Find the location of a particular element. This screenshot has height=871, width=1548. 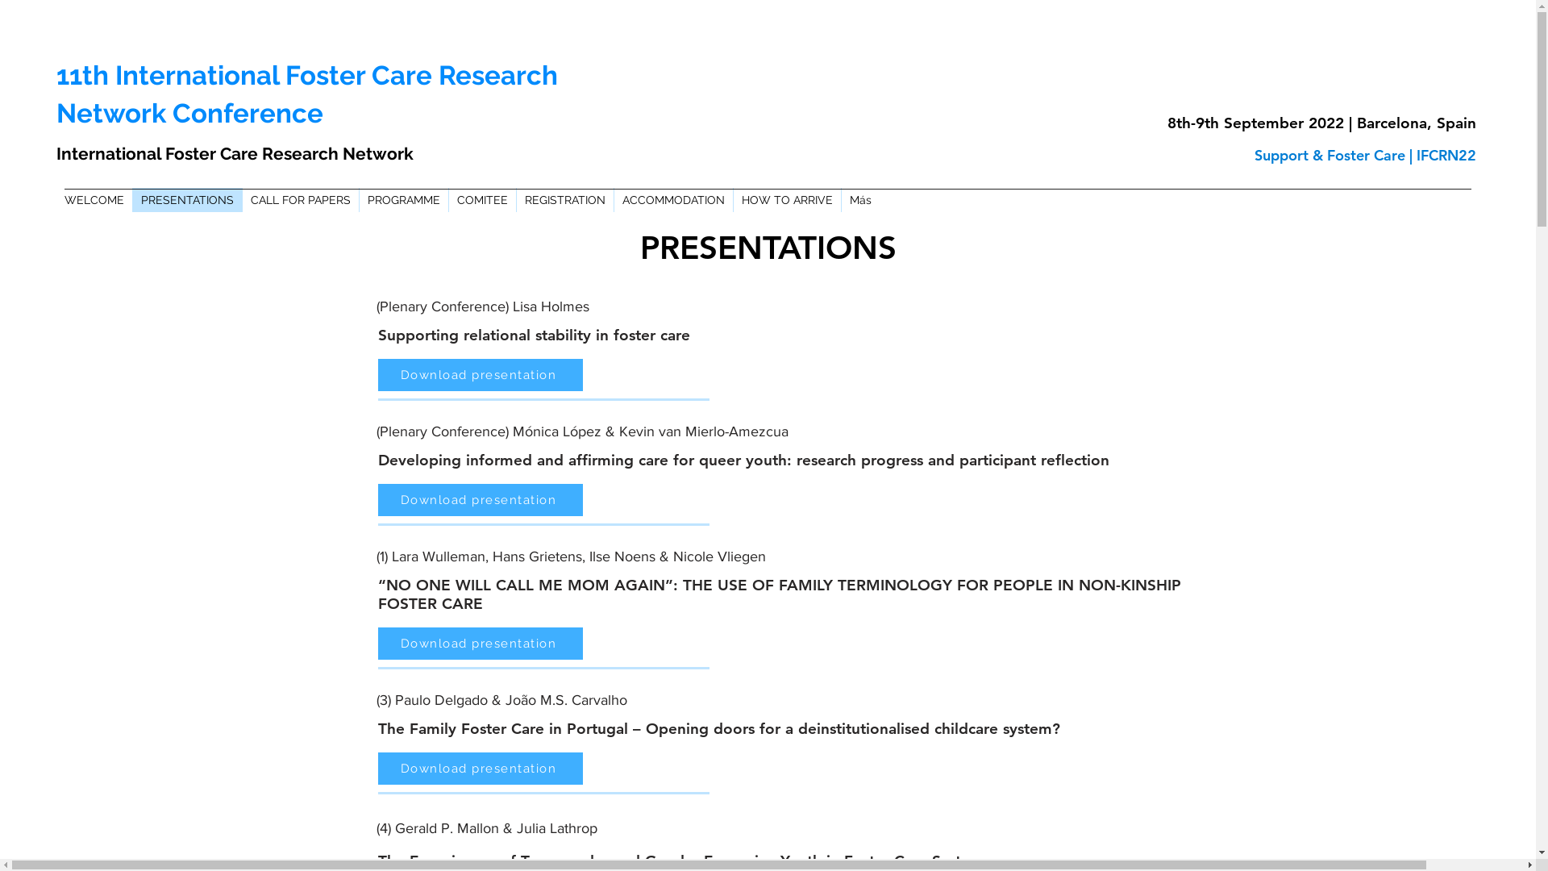

ACCOMMODATION is located at coordinates (673, 200).